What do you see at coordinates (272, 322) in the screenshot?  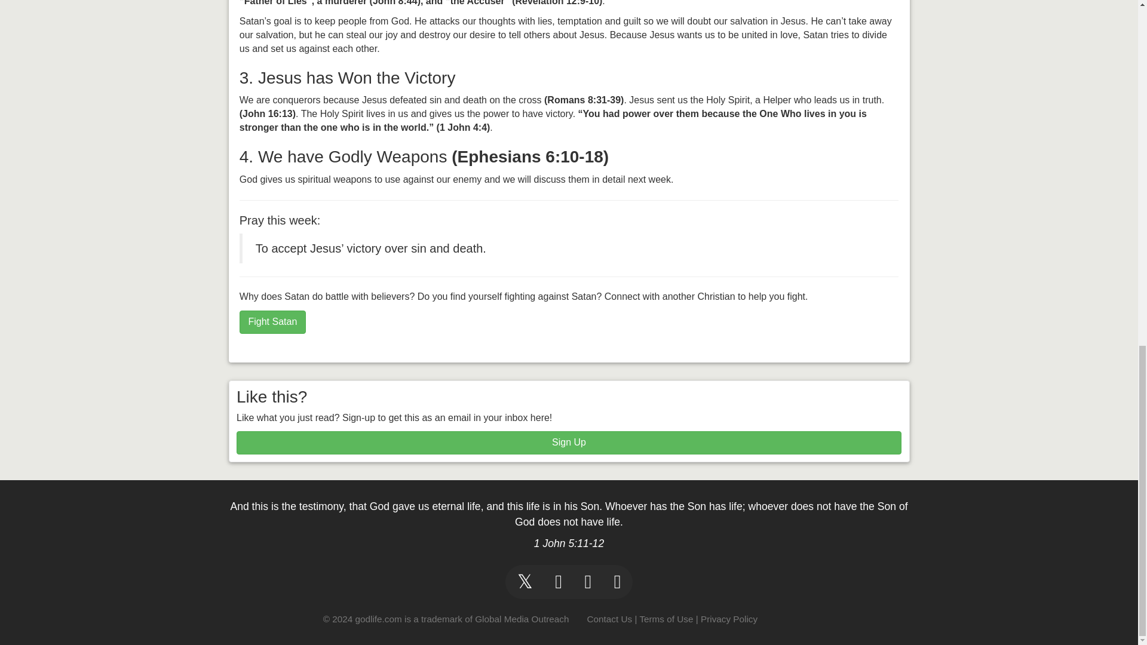 I see `Fight Satan` at bounding box center [272, 322].